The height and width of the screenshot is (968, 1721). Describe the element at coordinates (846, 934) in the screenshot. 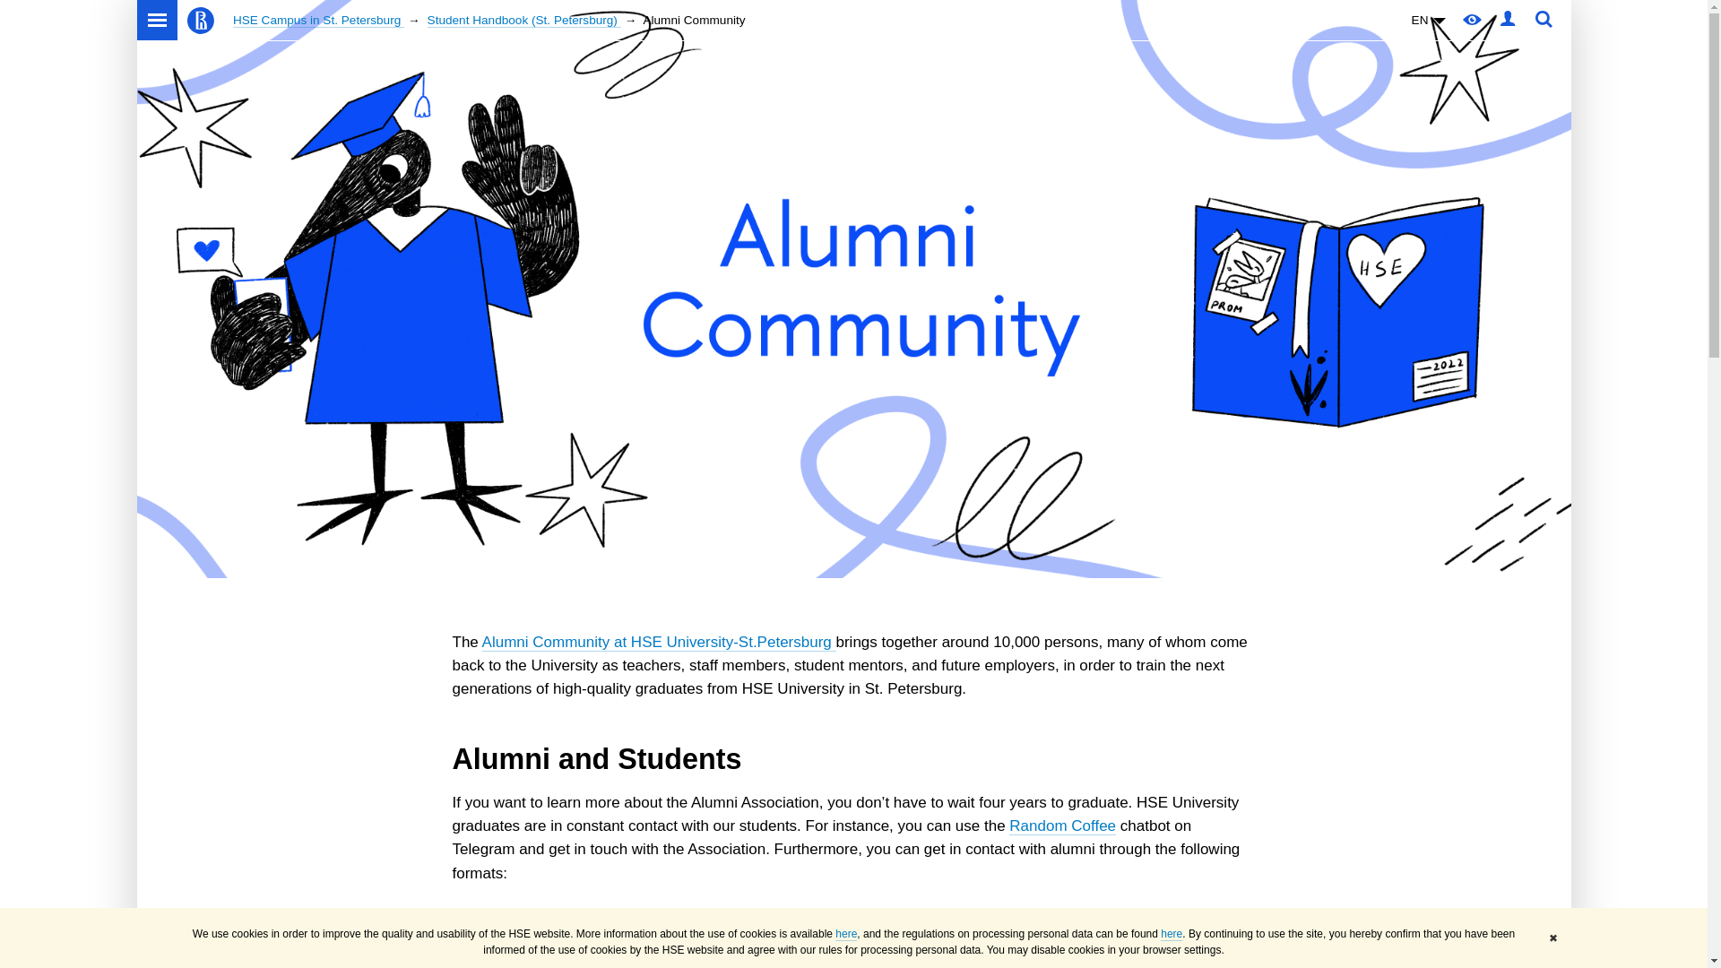

I see `here` at that location.